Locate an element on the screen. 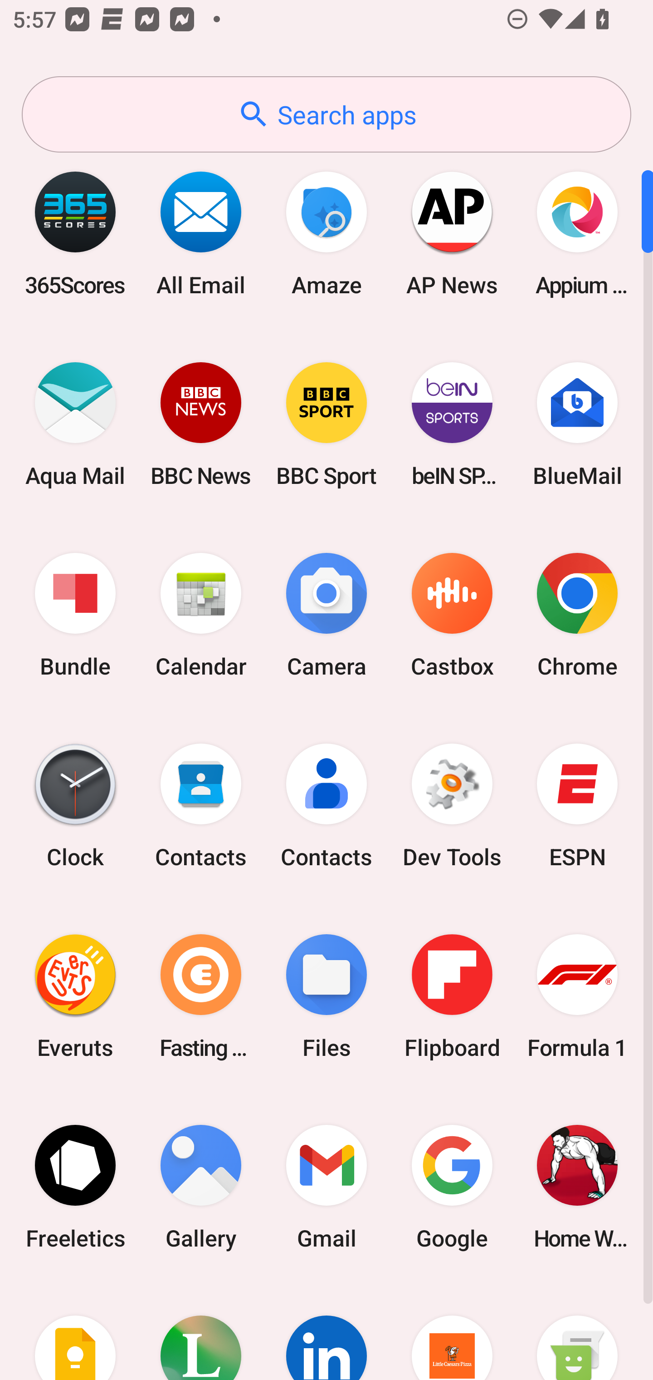 The height and width of the screenshot is (1380, 653). Formula 1 is located at coordinates (577, 996).